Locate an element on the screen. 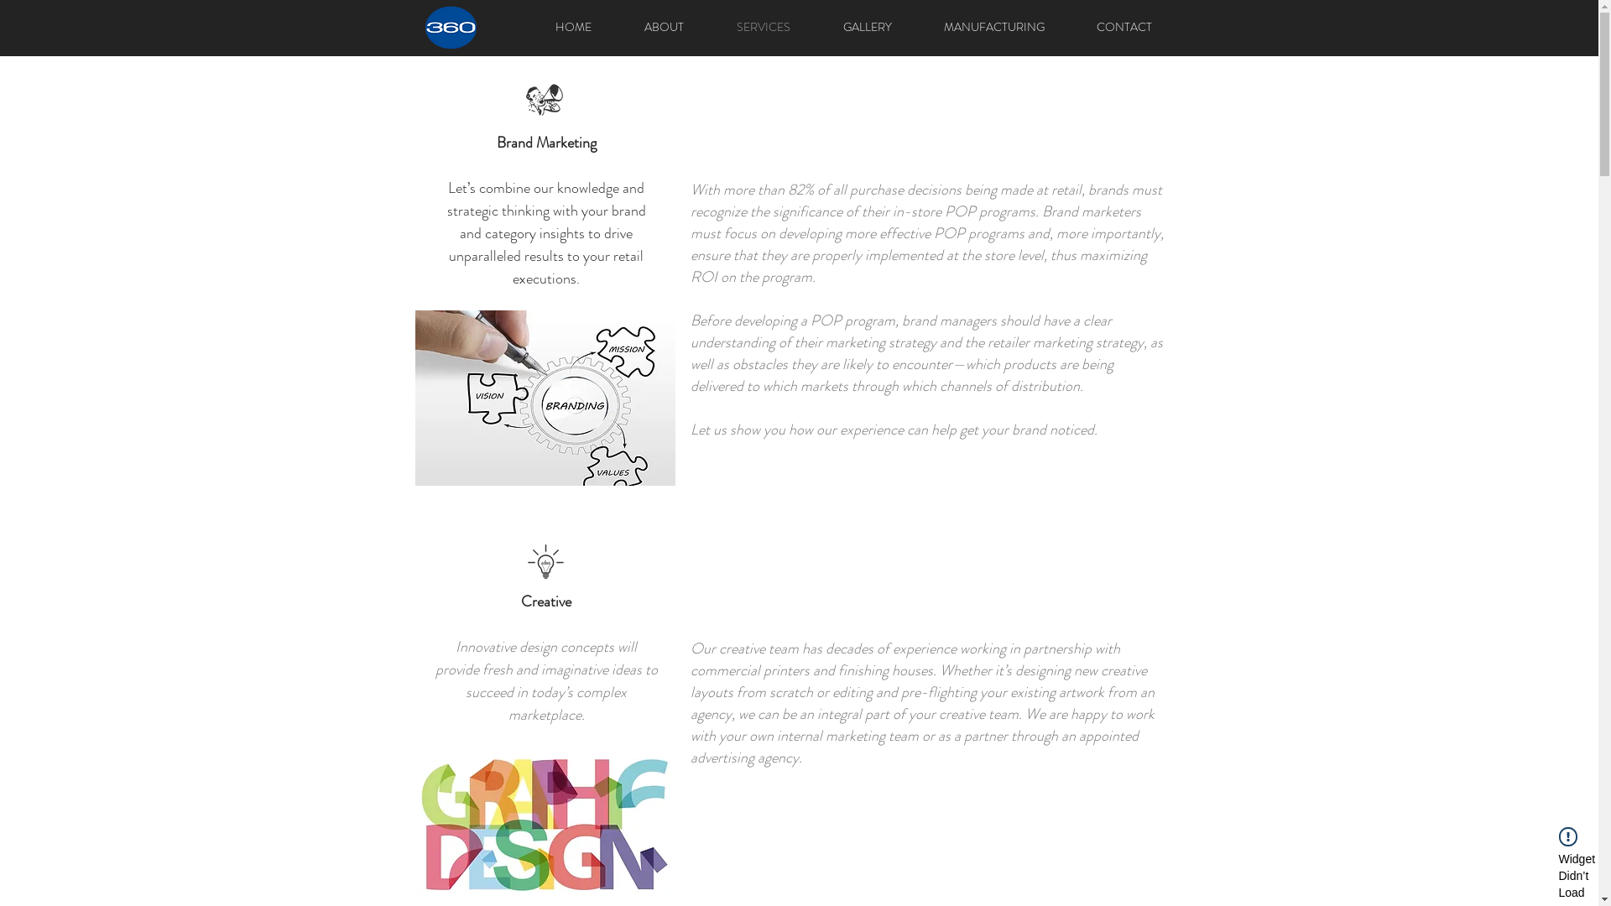  SERVICES is located at coordinates (763, 27).